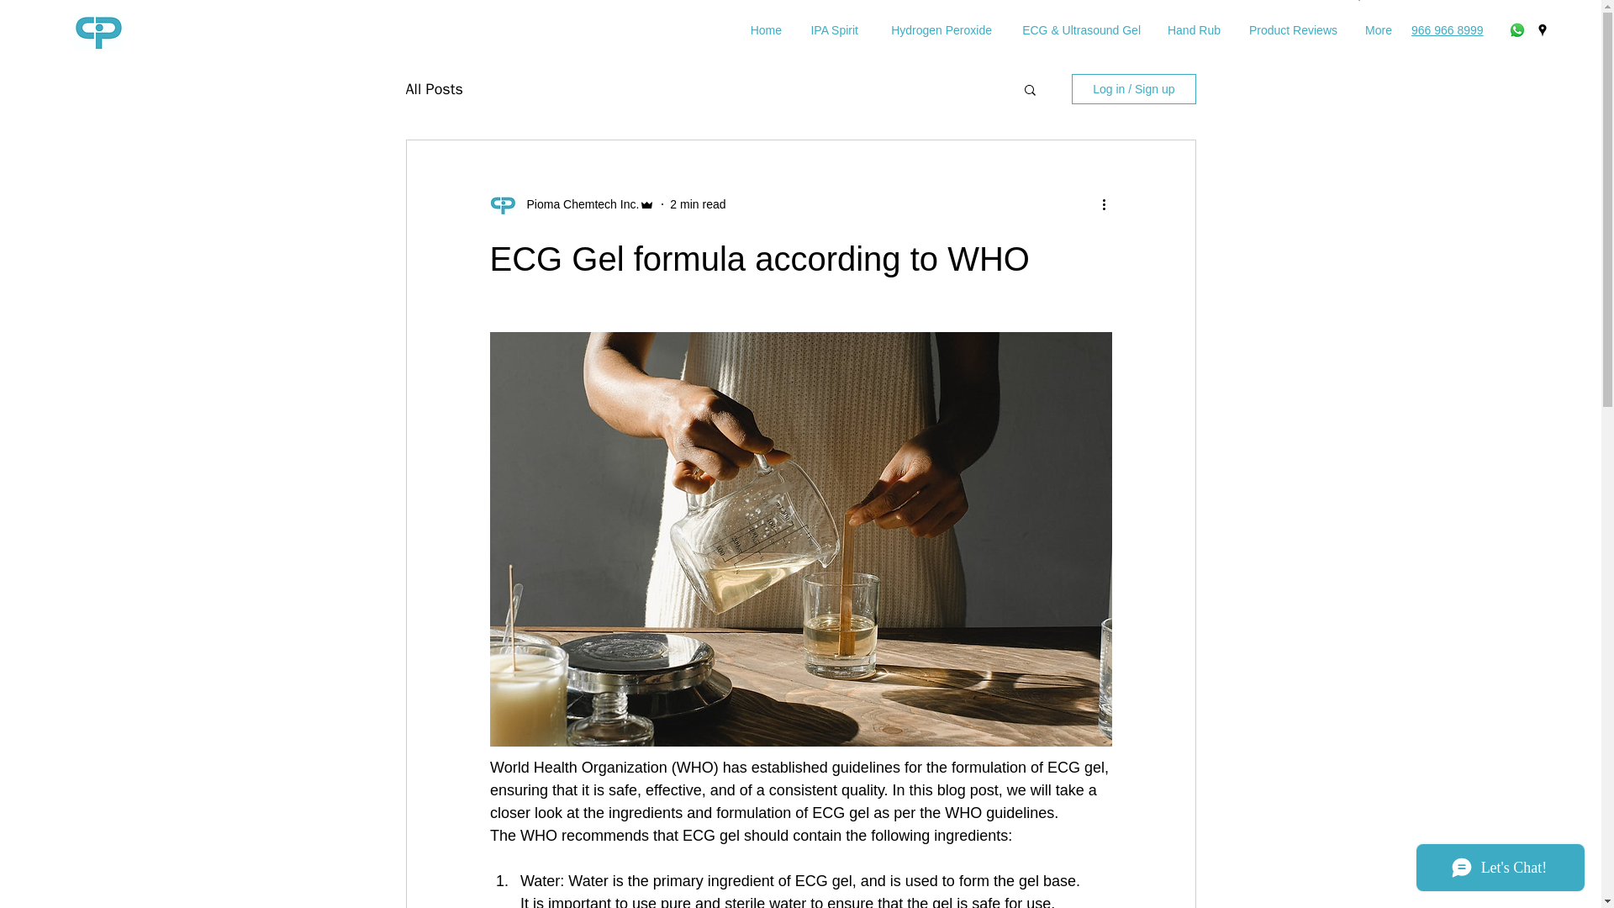 This screenshot has height=908, width=1614. I want to click on All Posts, so click(433, 88).